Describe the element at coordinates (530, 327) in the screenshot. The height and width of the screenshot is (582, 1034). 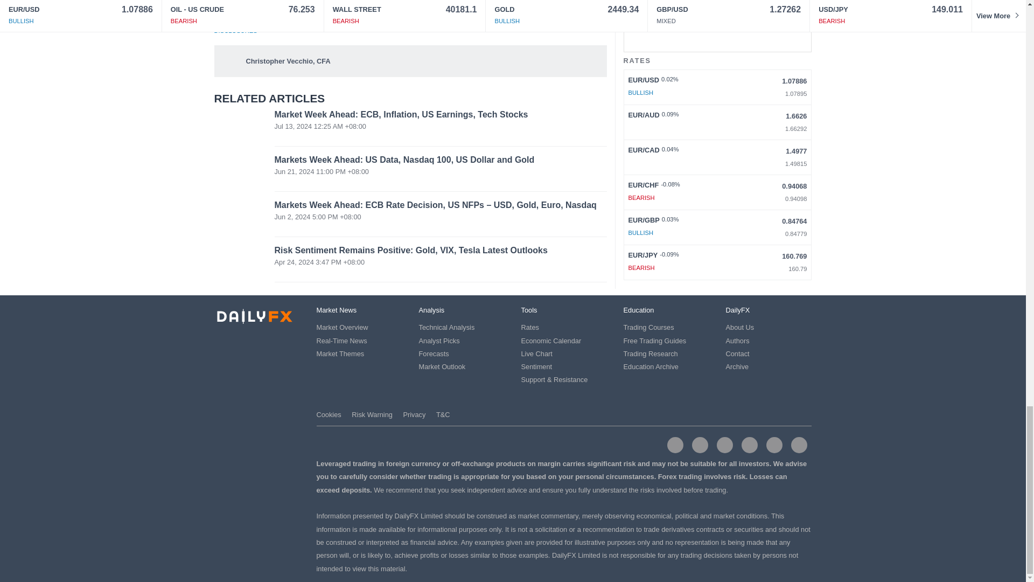
I see `Rates` at that location.